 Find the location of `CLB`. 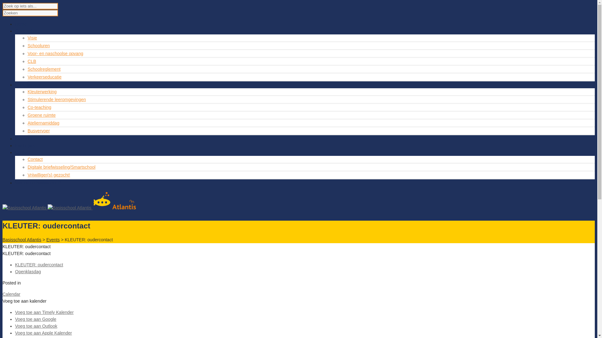

CLB is located at coordinates (32, 271).